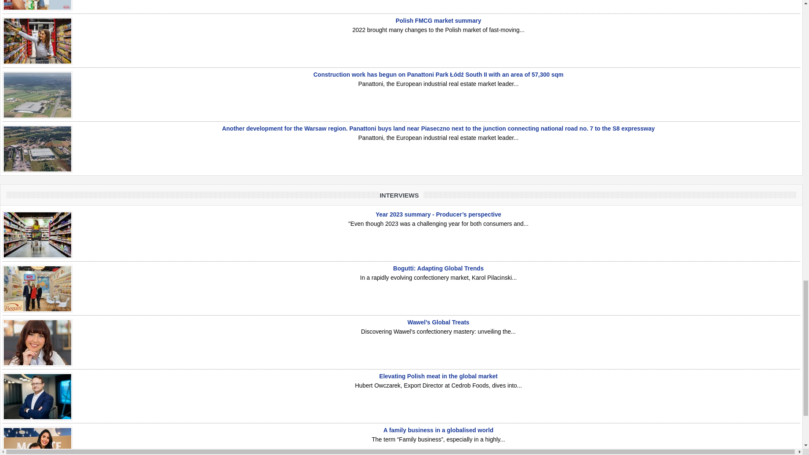 This screenshot has height=455, width=809. What do you see at coordinates (37, 288) in the screenshot?
I see `Bogutti-Adapting-Global-Trends` at bounding box center [37, 288].